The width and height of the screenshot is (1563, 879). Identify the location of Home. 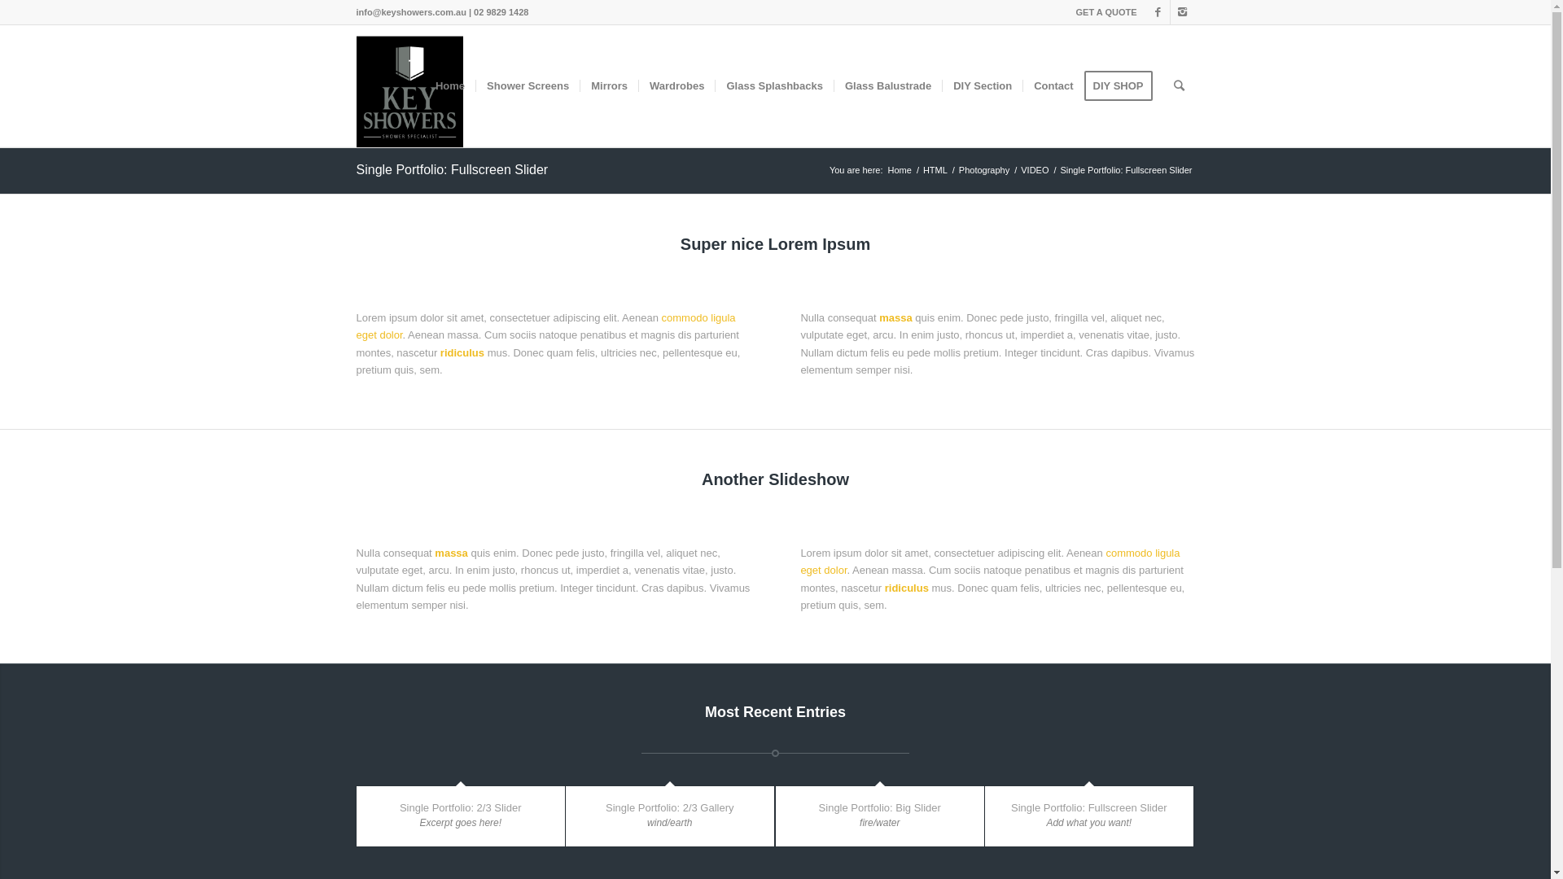
(900, 171).